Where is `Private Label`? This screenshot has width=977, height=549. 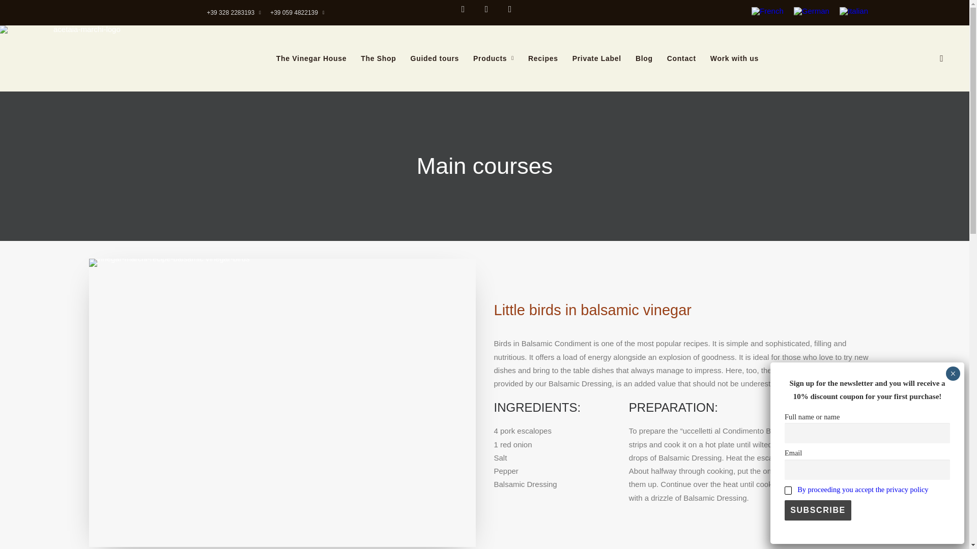
Private Label is located at coordinates (596, 58).